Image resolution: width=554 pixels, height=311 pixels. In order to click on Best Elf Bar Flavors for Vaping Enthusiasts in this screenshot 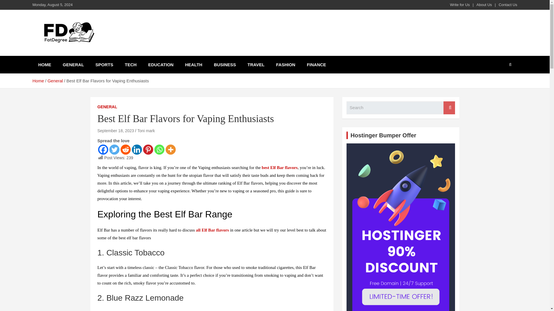, I will do `click(115, 131)`.